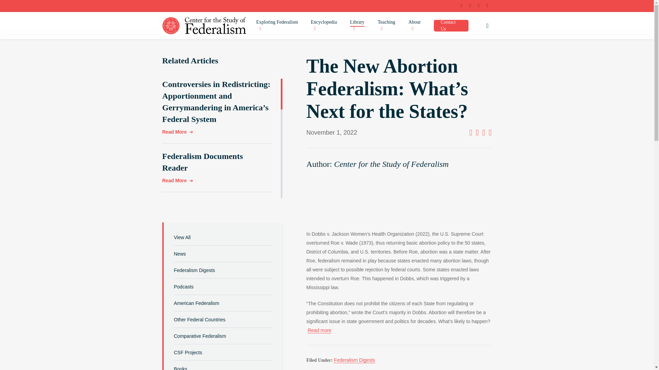 The height and width of the screenshot is (370, 659). Describe the element at coordinates (360, 26) in the screenshot. I see `Library` at that location.